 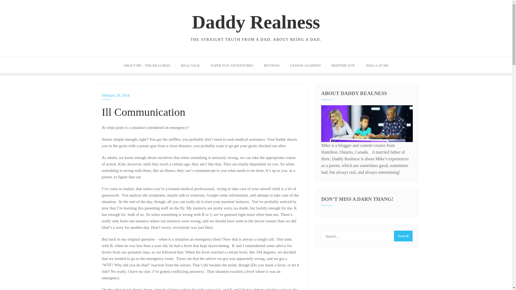 I want to click on Search, so click(x=403, y=236).